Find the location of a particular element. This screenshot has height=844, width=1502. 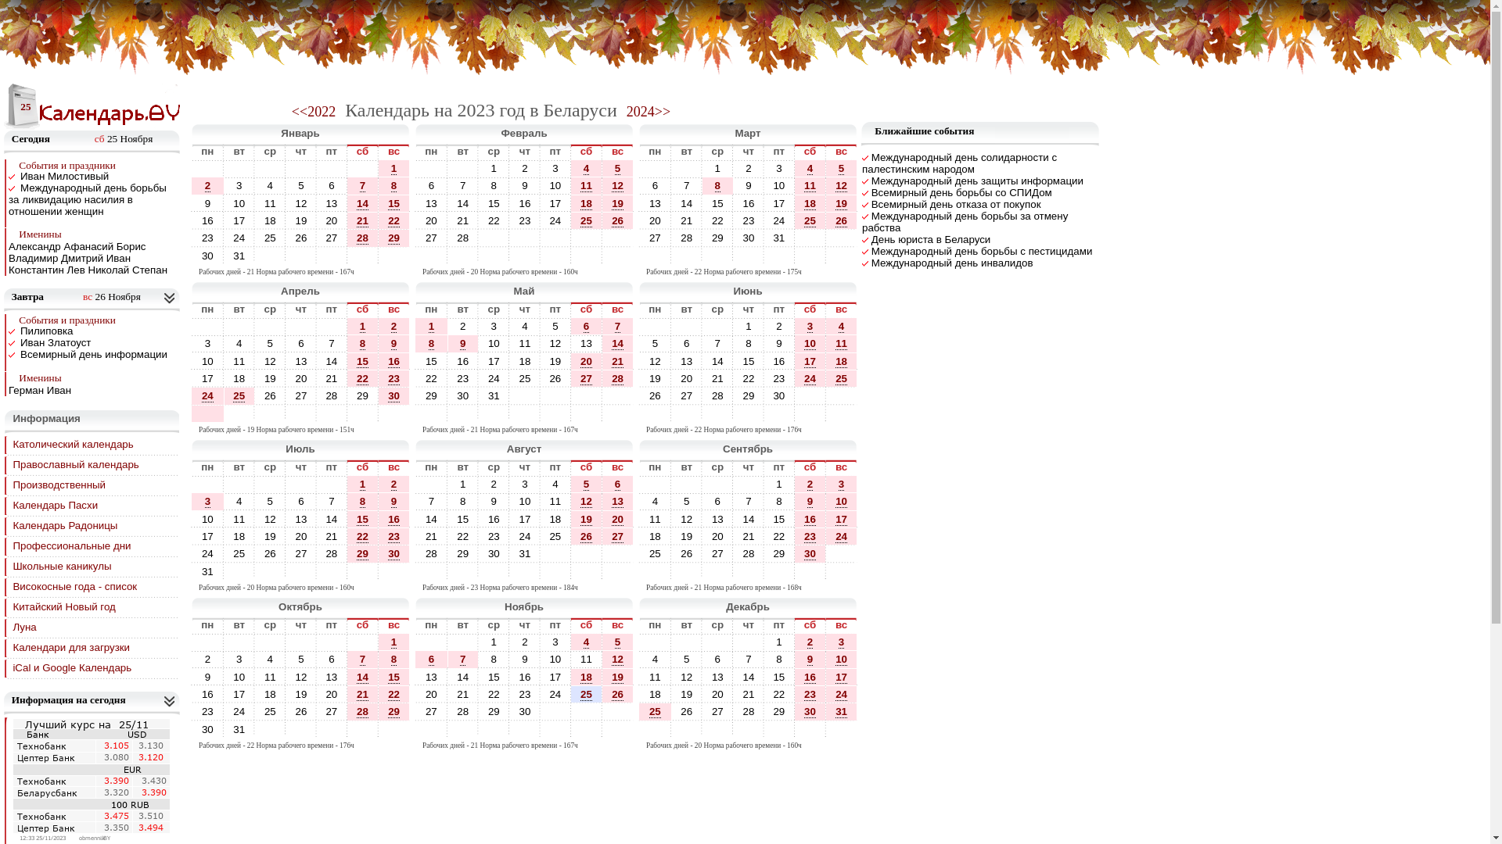

  is located at coordinates (842, 238).